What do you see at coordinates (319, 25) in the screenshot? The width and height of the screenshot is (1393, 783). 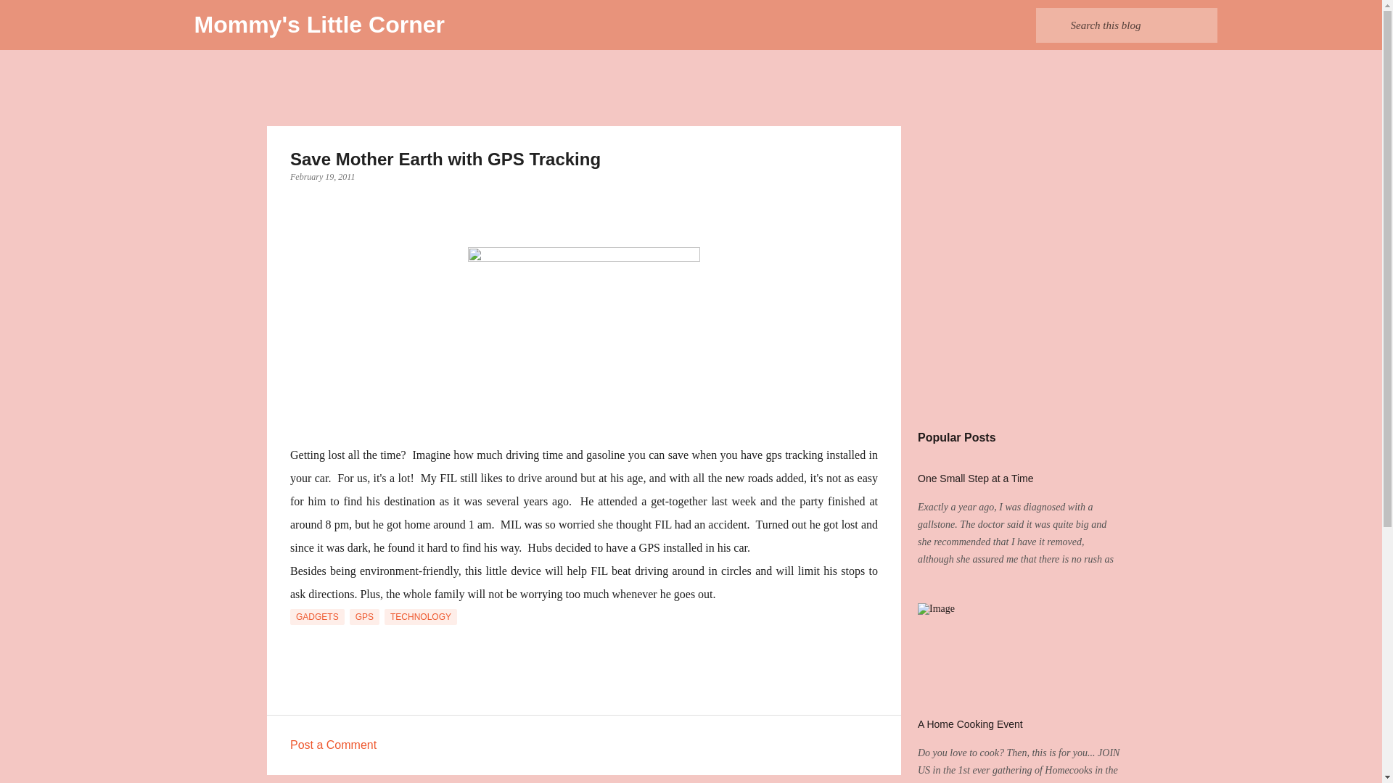 I see `Mommy's Little Corner` at bounding box center [319, 25].